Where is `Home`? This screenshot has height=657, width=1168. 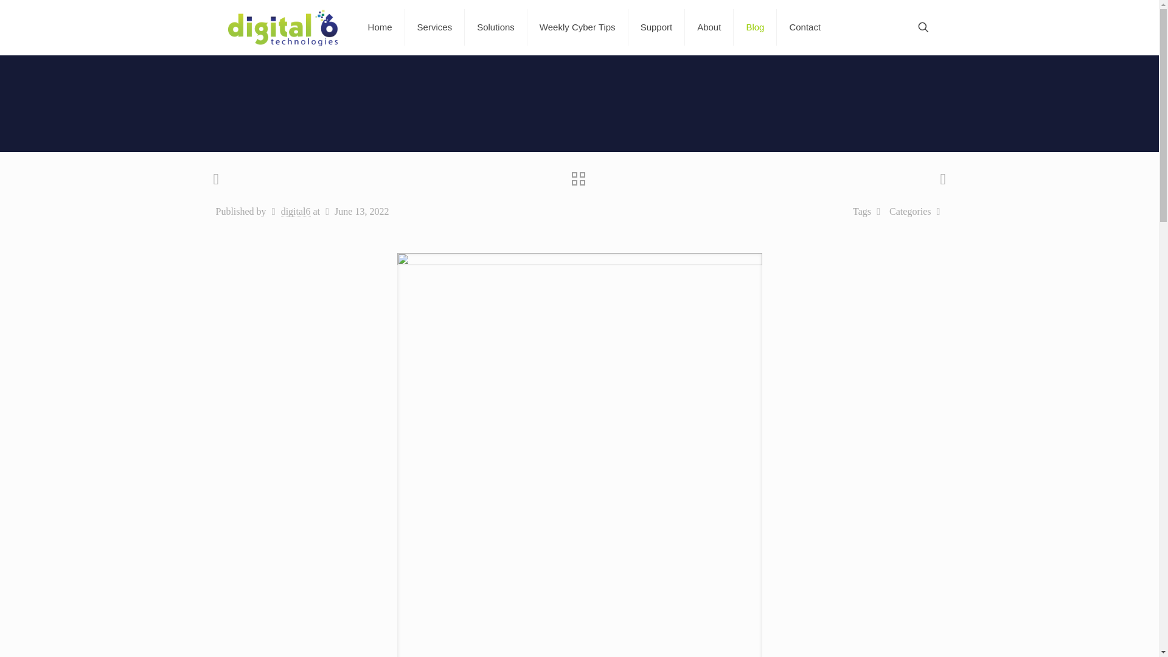
Home is located at coordinates (381, 27).